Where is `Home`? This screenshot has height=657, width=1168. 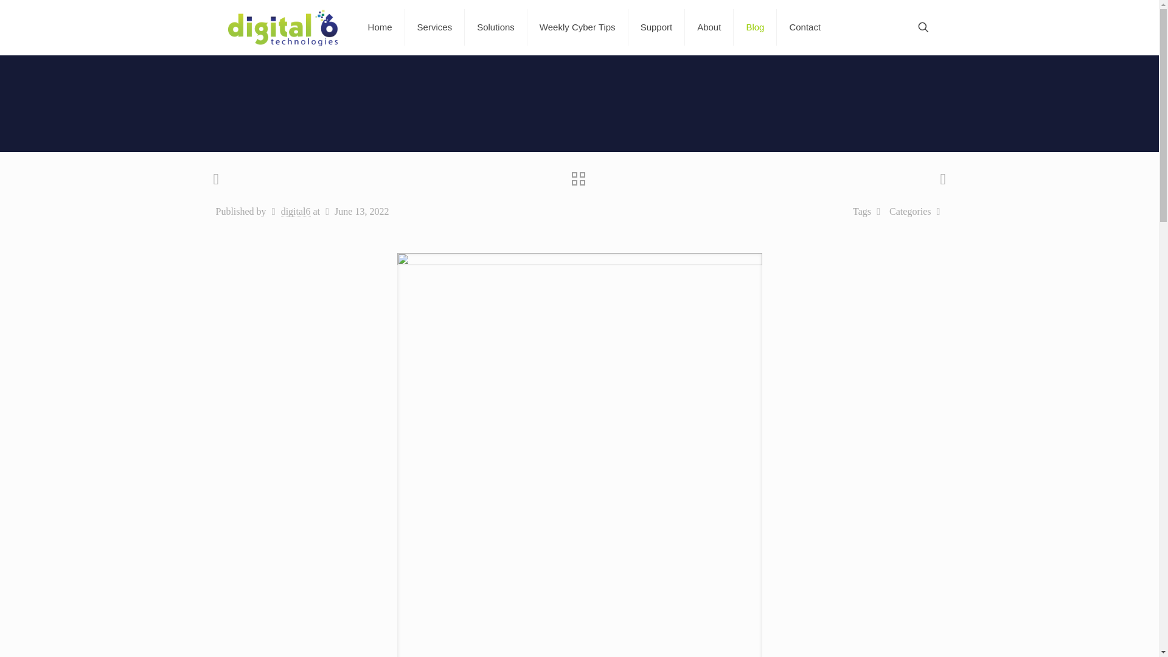
Home is located at coordinates (381, 27).